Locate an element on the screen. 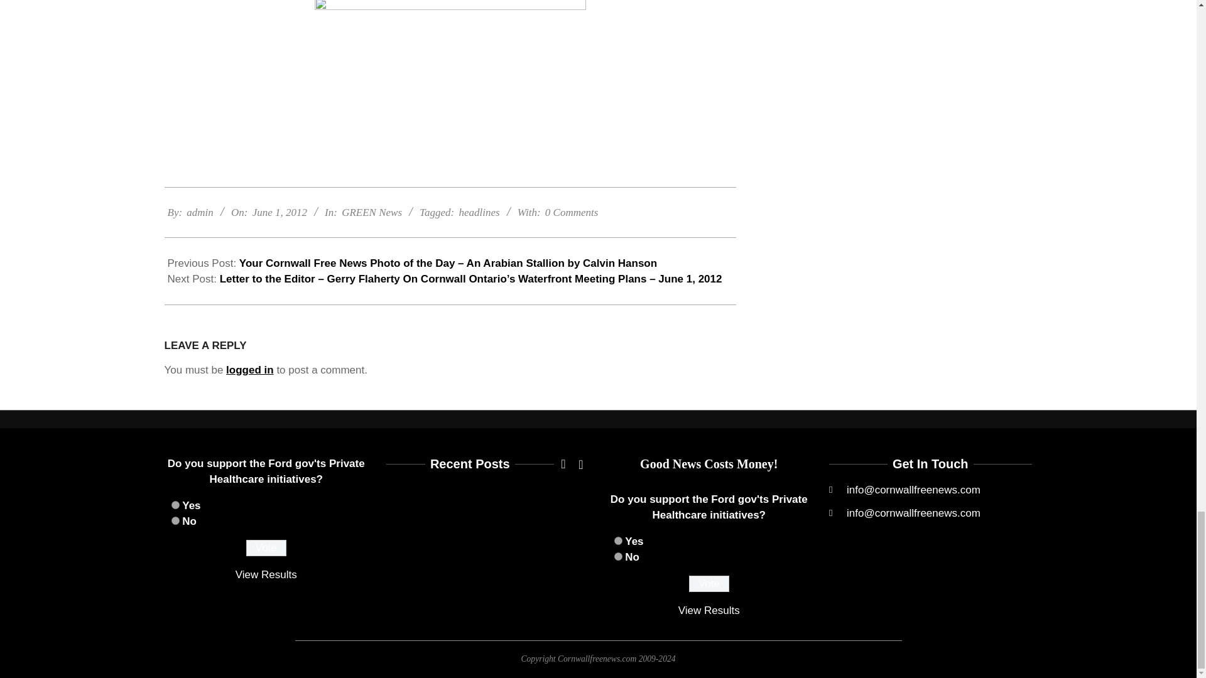  1776 is located at coordinates (618, 541).